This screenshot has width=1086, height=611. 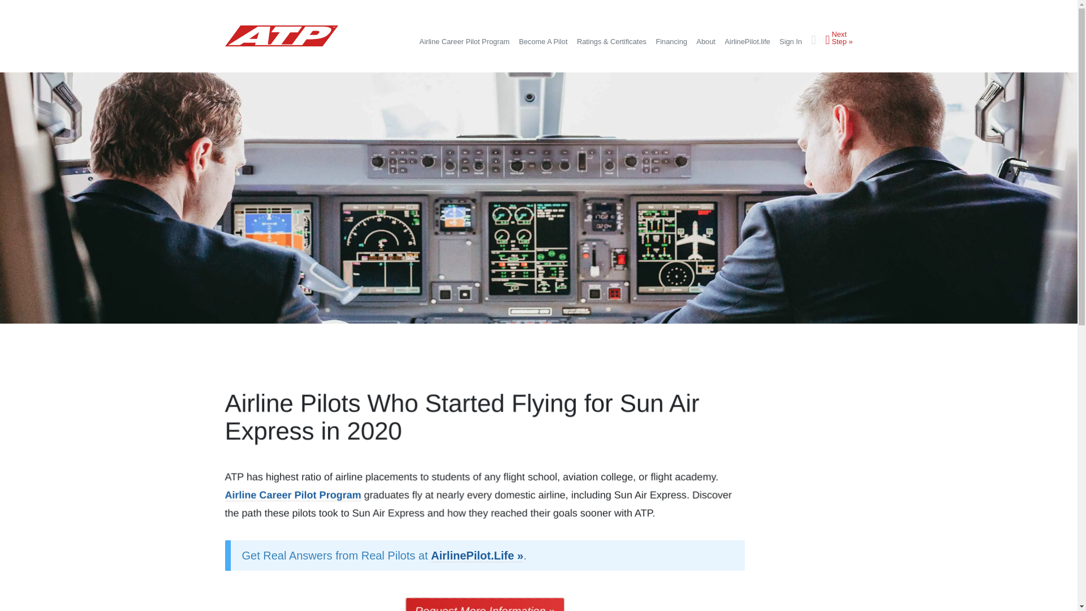 I want to click on Become A Pilot, so click(x=543, y=42).